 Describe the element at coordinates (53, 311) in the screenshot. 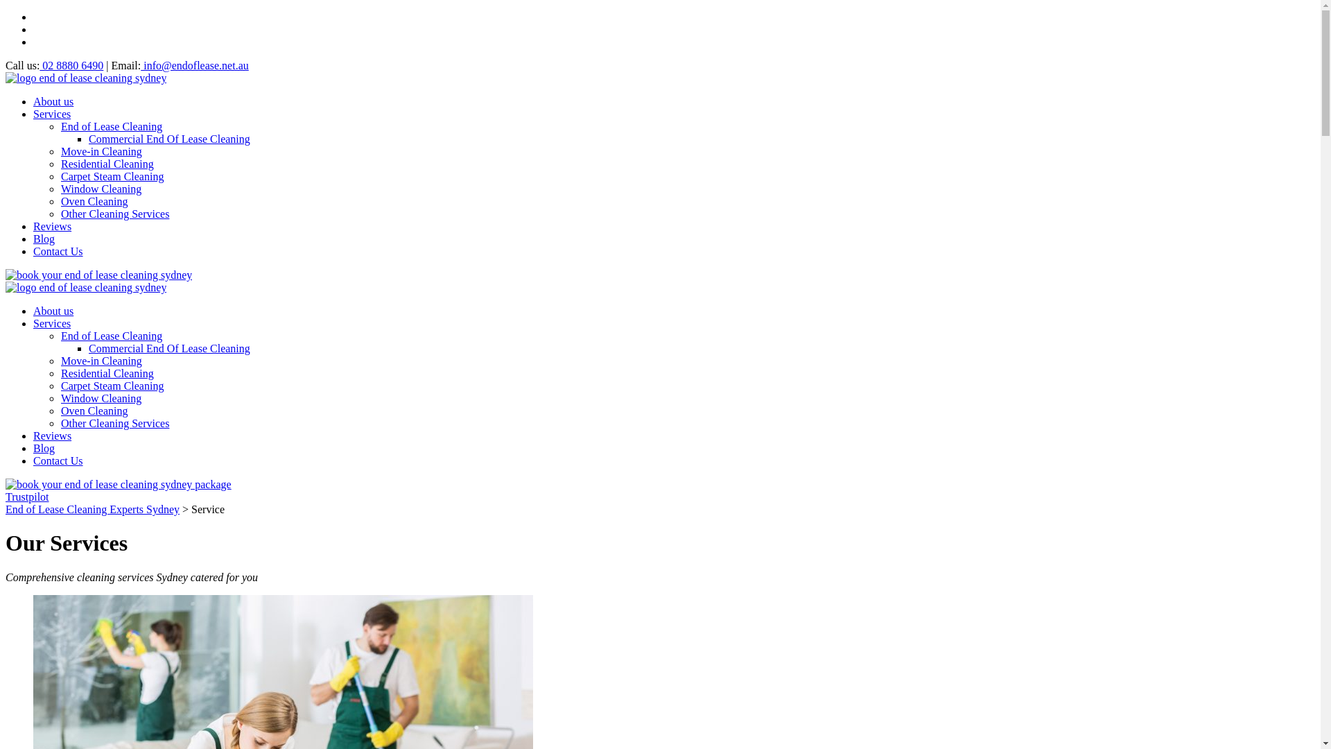

I see `About us` at that location.